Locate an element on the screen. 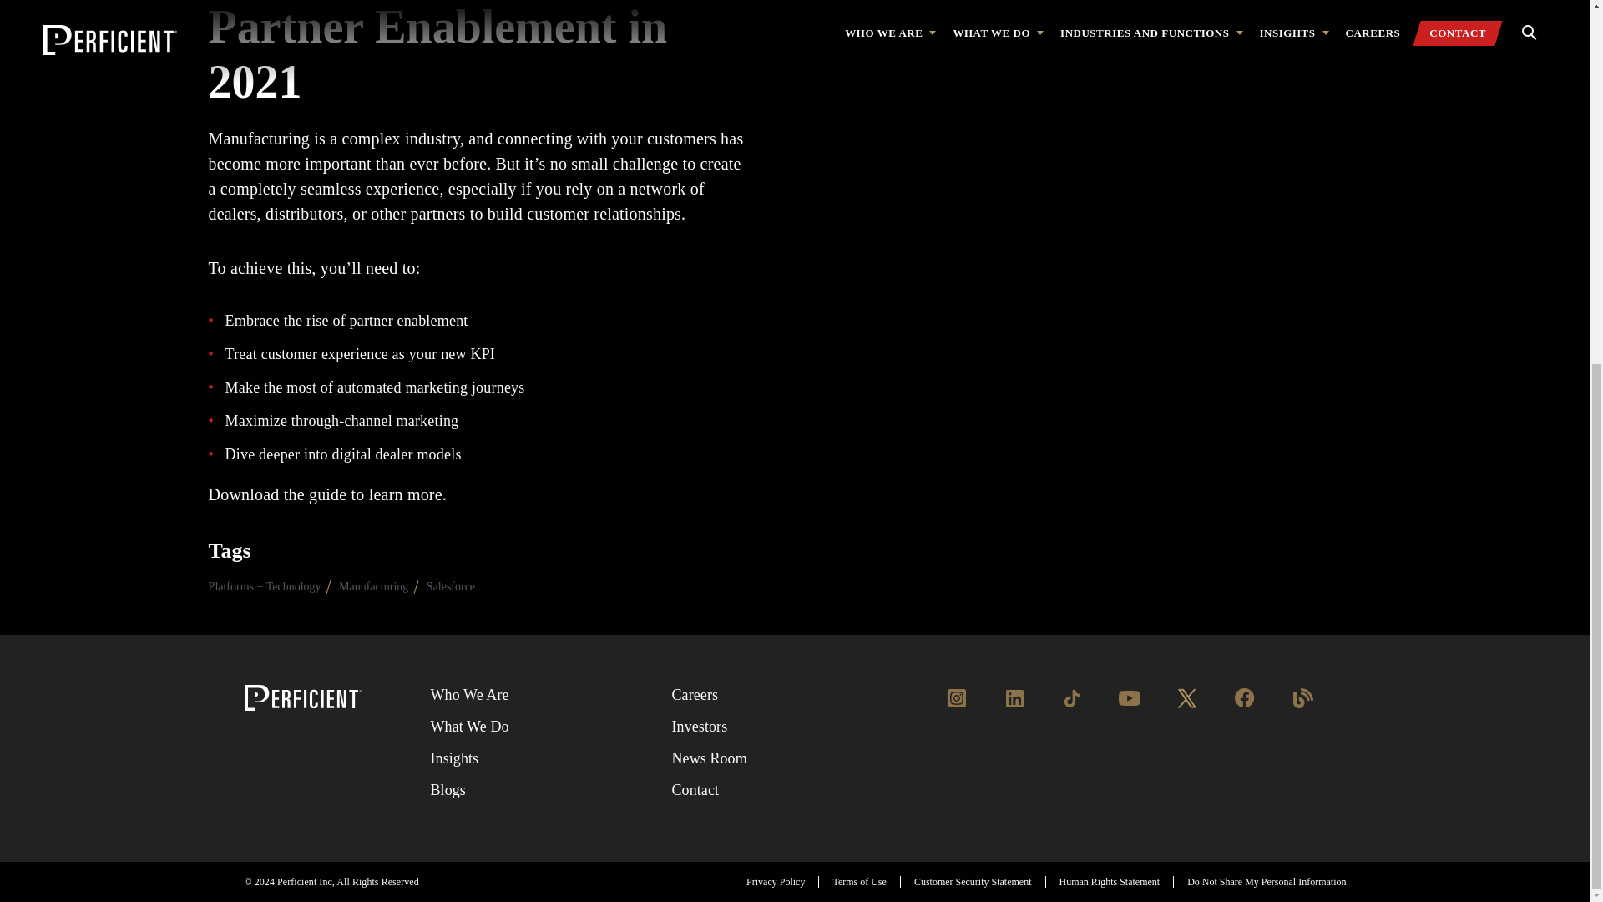 This screenshot has height=902, width=1603. Who We Are is located at coordinates (468, 695).